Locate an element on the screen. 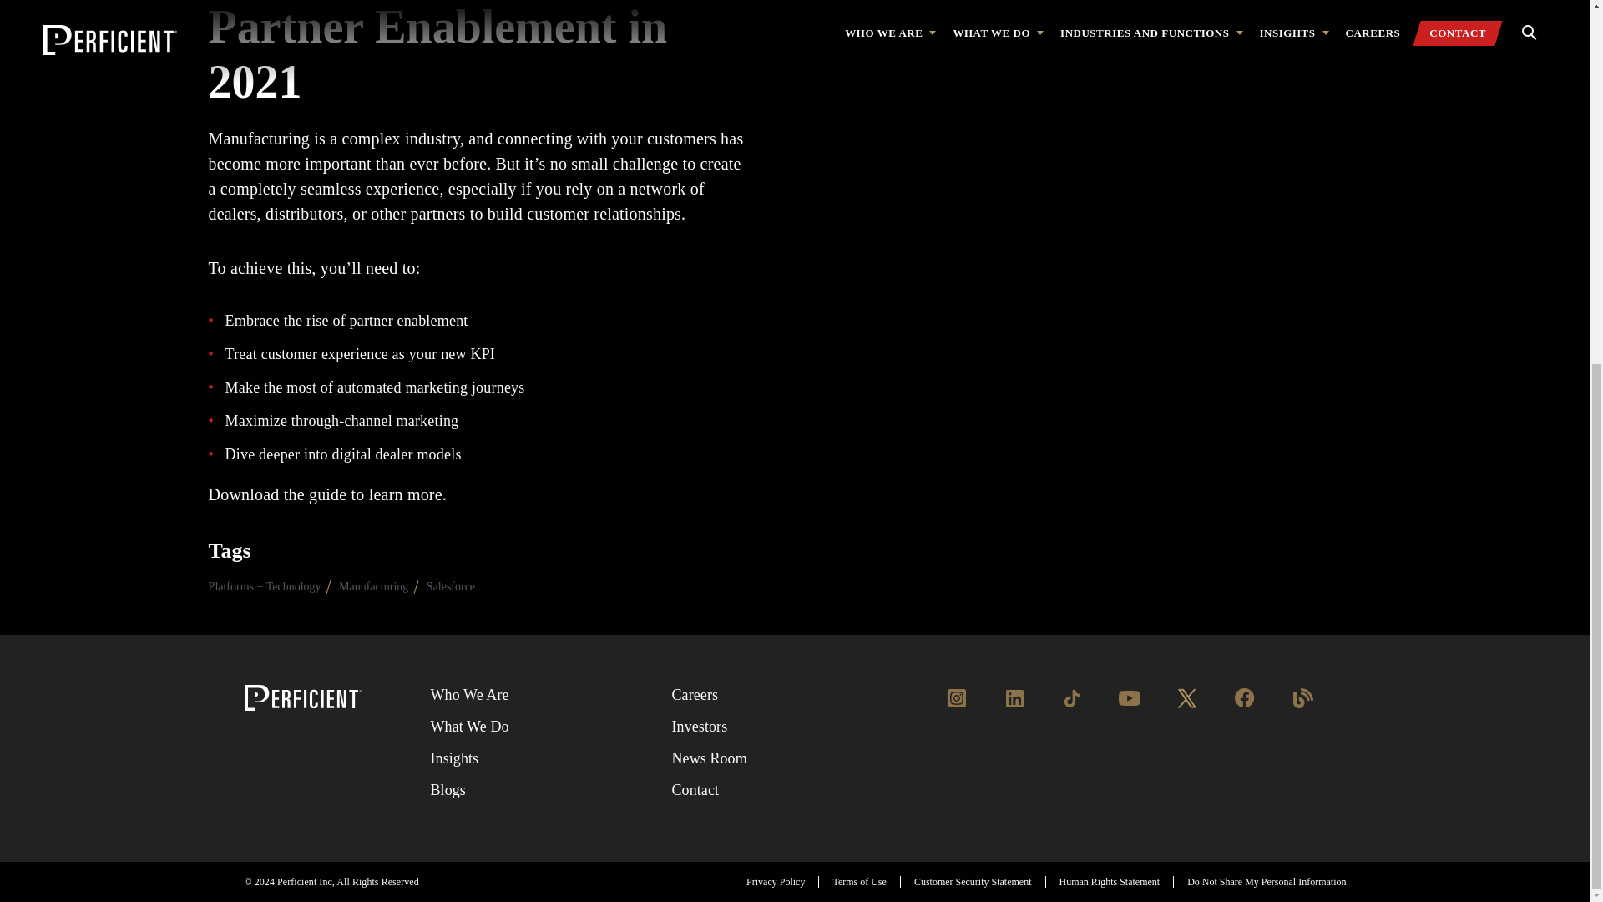 This screenshot has height=902, width=1603. Who We Are is located at coordinates (468, 695).